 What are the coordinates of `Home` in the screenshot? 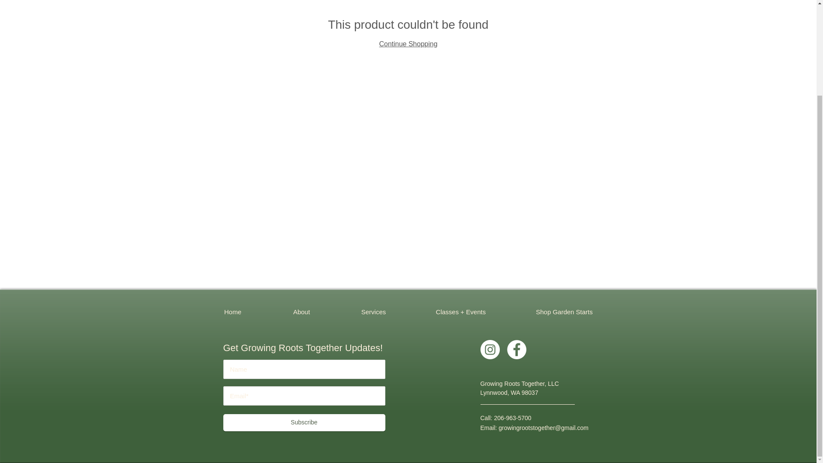 It's located at (232, 312).